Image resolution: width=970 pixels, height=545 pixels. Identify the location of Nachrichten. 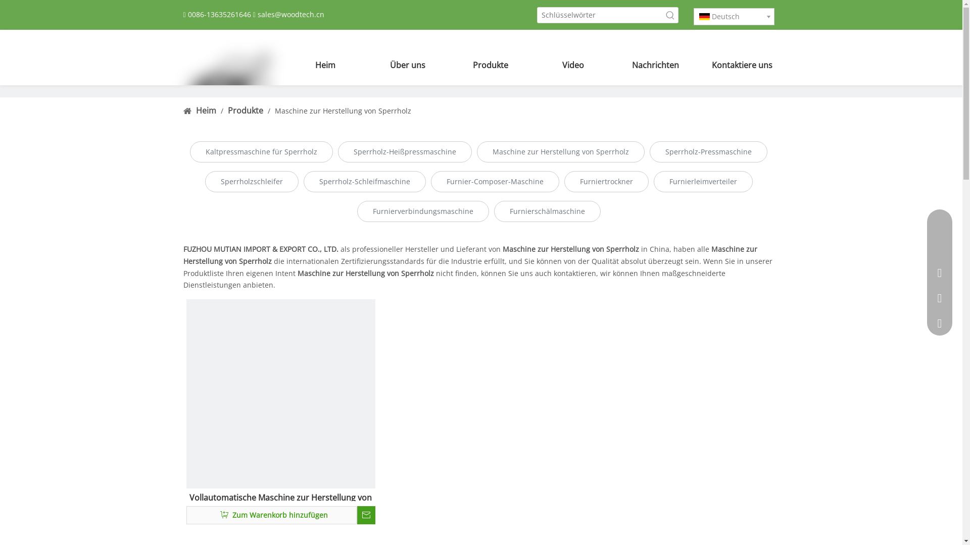
(656, 65).